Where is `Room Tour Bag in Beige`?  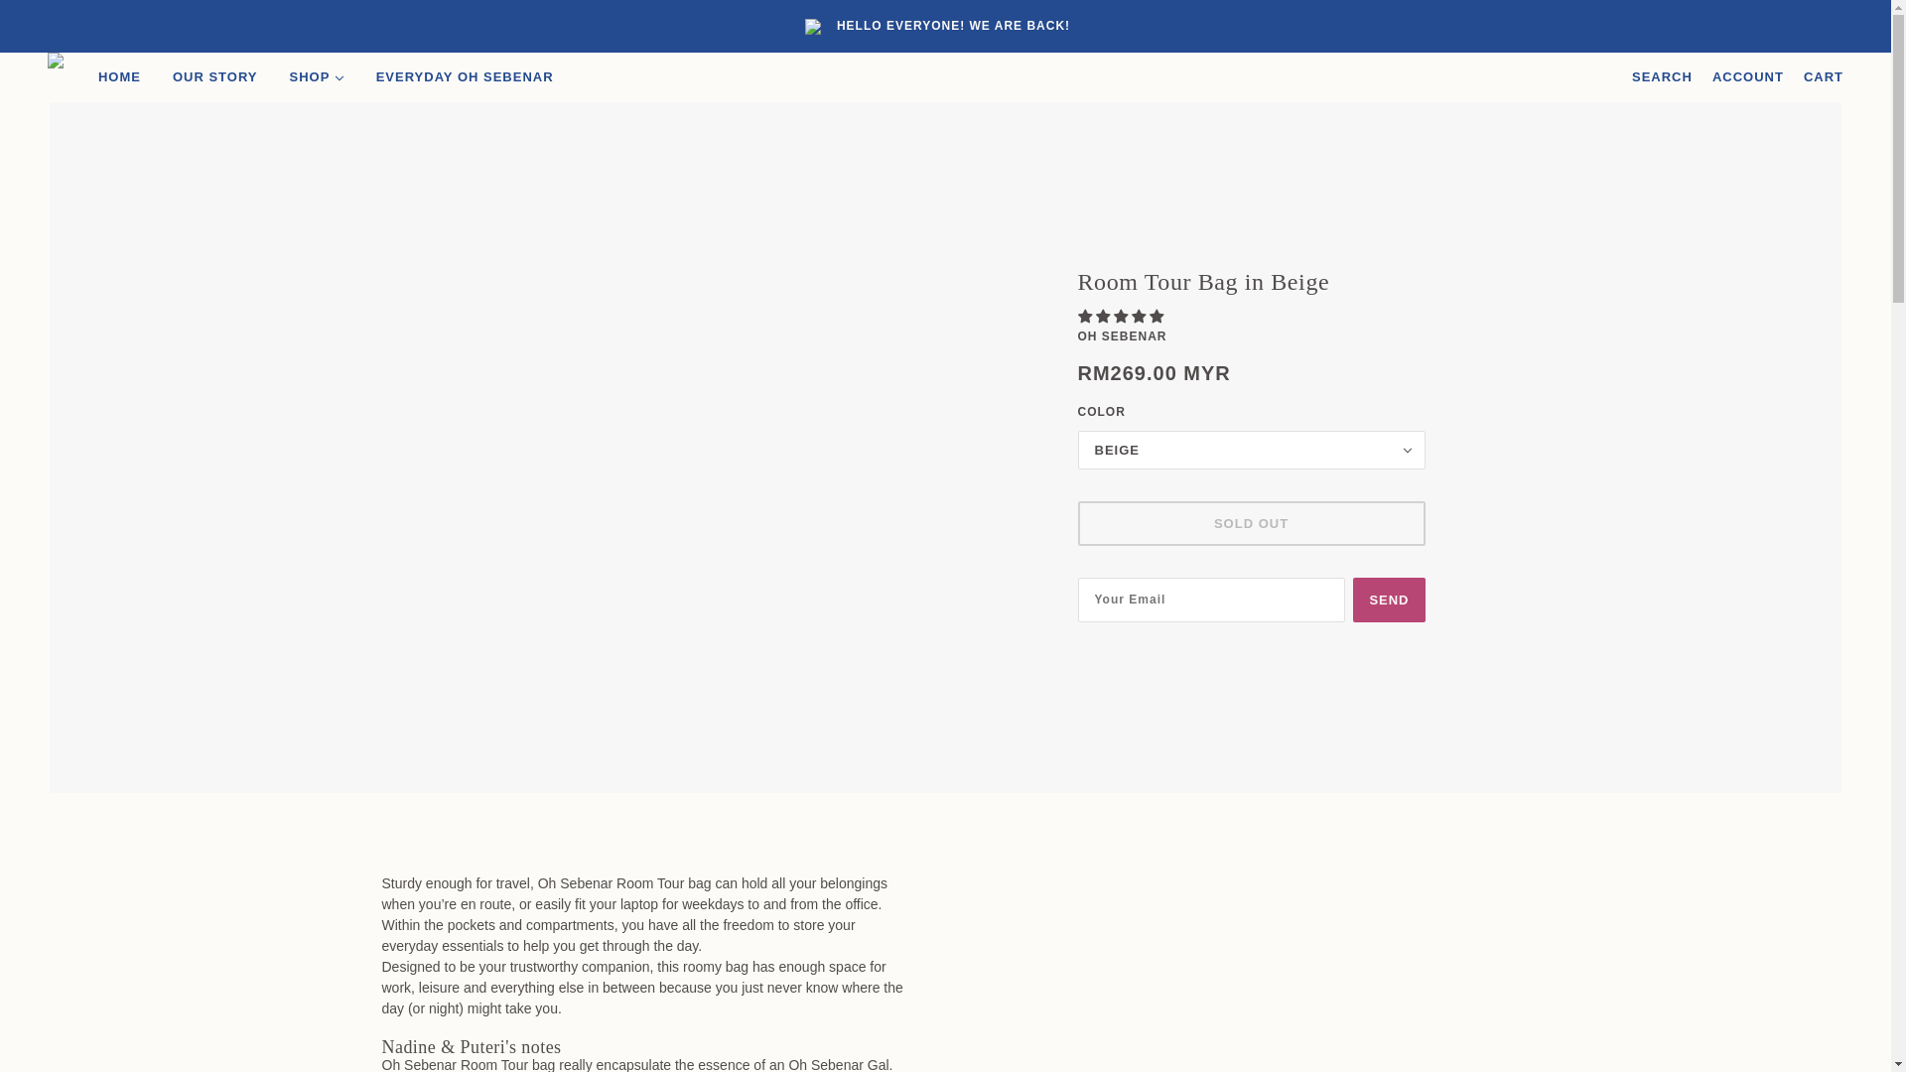 Room Tour Bag in Beige is located at coordinates (1252, 290).